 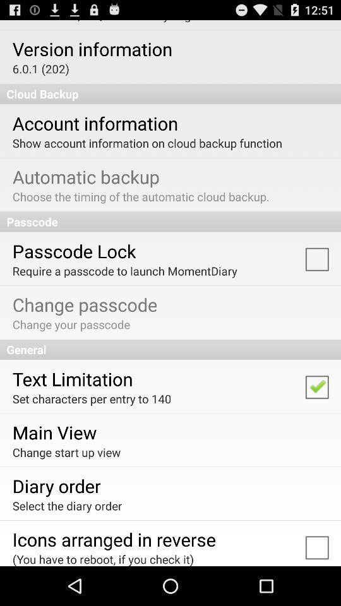 I want to click on press icon below the version information icon, so click(x=40, y=68).